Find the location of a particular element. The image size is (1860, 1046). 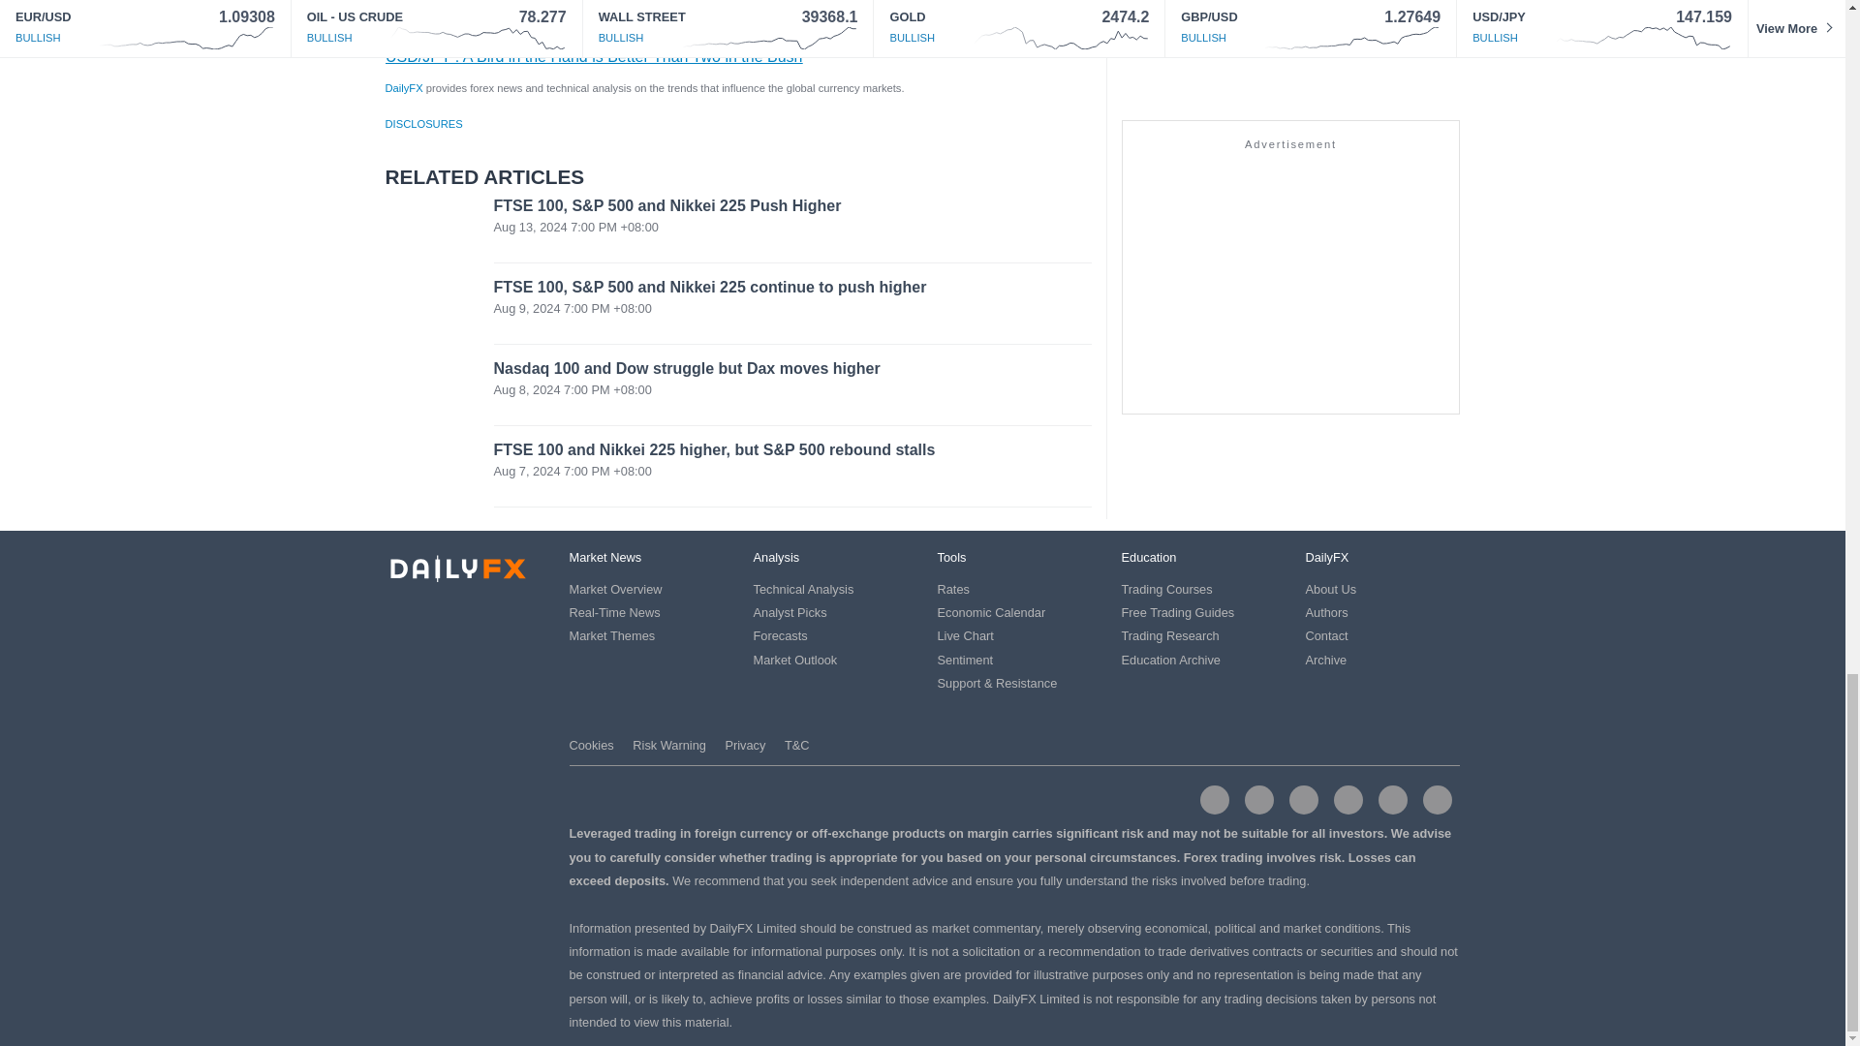

Analysis is located at coordinates (776, 558).